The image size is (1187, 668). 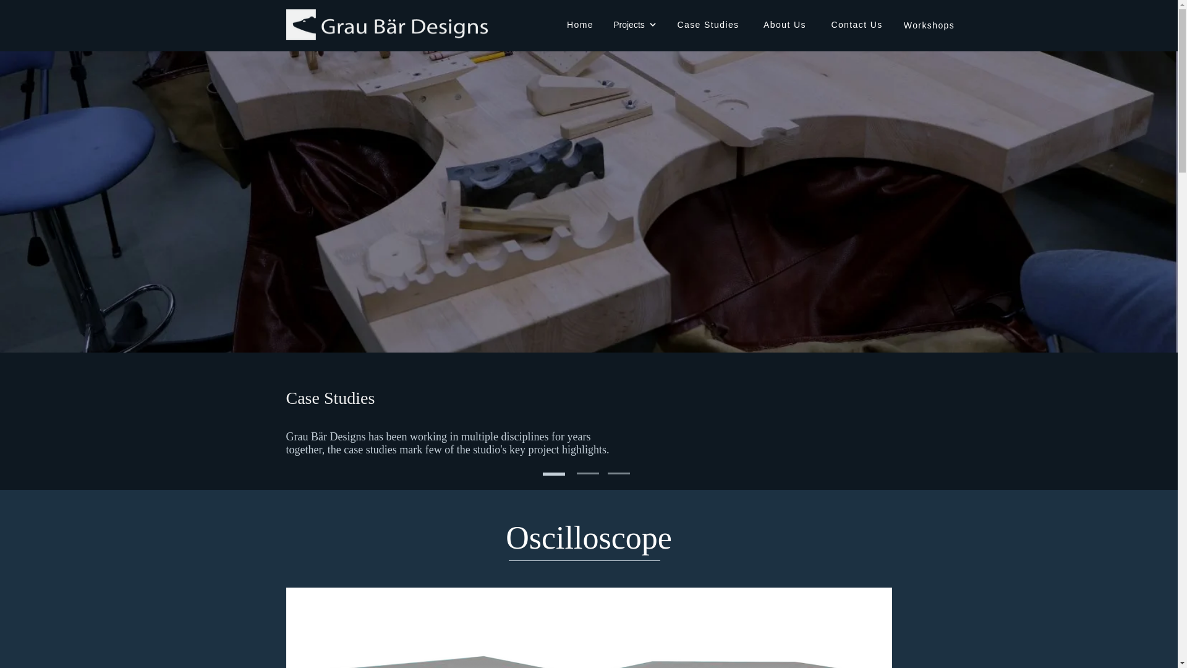 What do you see at coordinates (785, 25) in the screenshot?
I see `About Us` at bounding box center [785, 25].